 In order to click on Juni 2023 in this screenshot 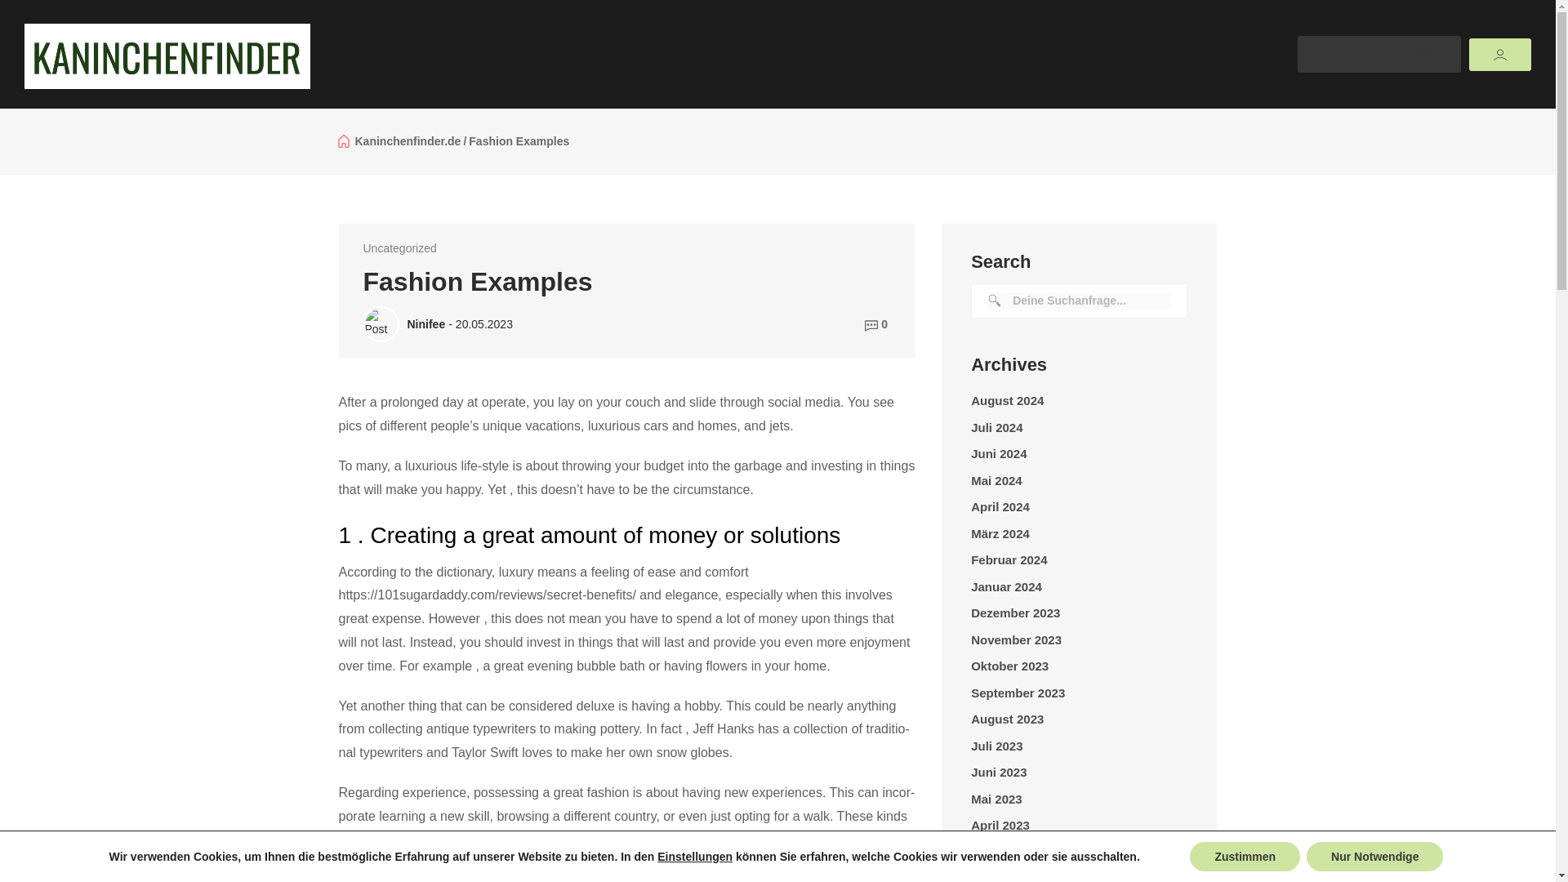, I will do `click(998, 773)`.